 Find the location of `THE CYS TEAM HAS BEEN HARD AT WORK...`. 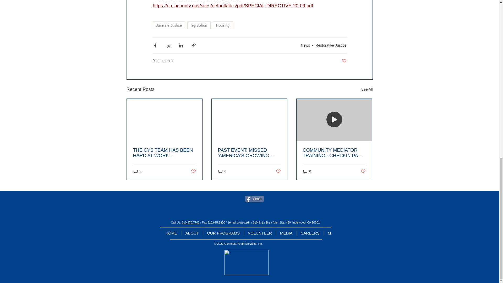

THE CYS TEAM HAS BEEN HARD AT WORK... is located at coordinates (165, 153).